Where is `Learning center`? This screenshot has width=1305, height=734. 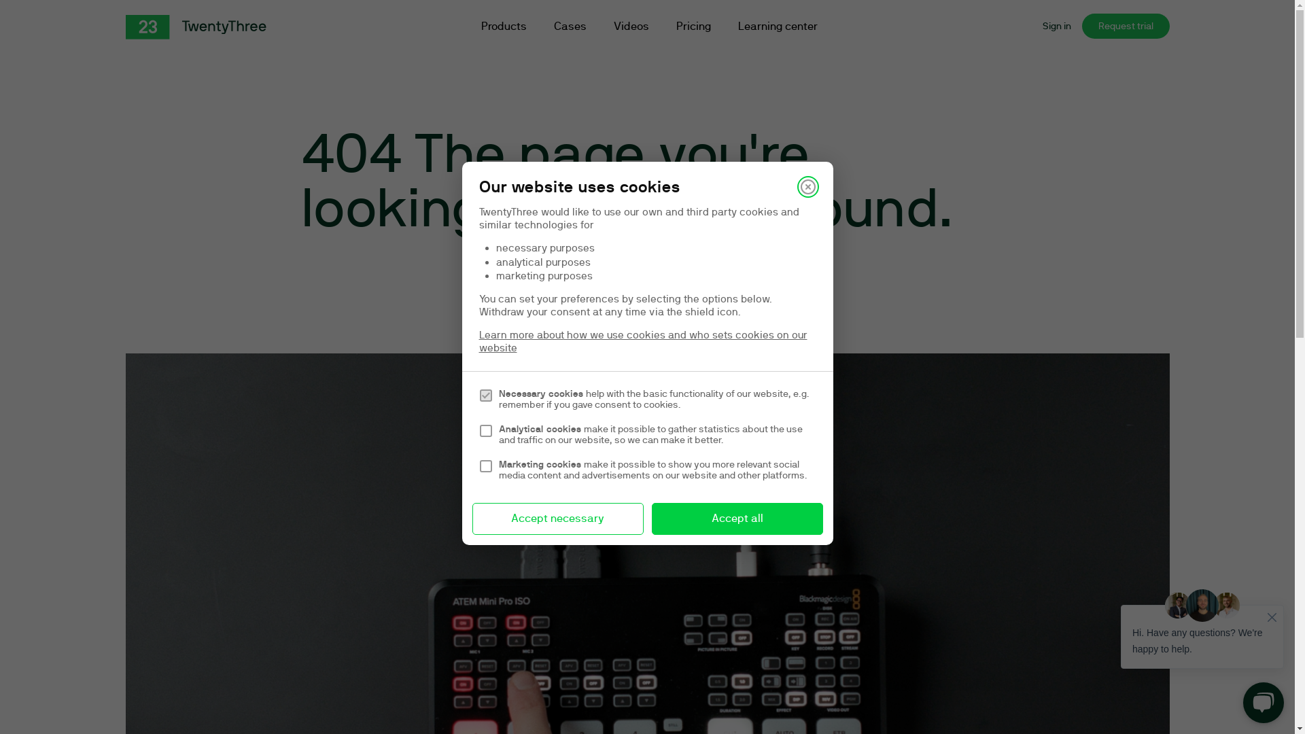 Learning center is located at coordinates (778, 27).